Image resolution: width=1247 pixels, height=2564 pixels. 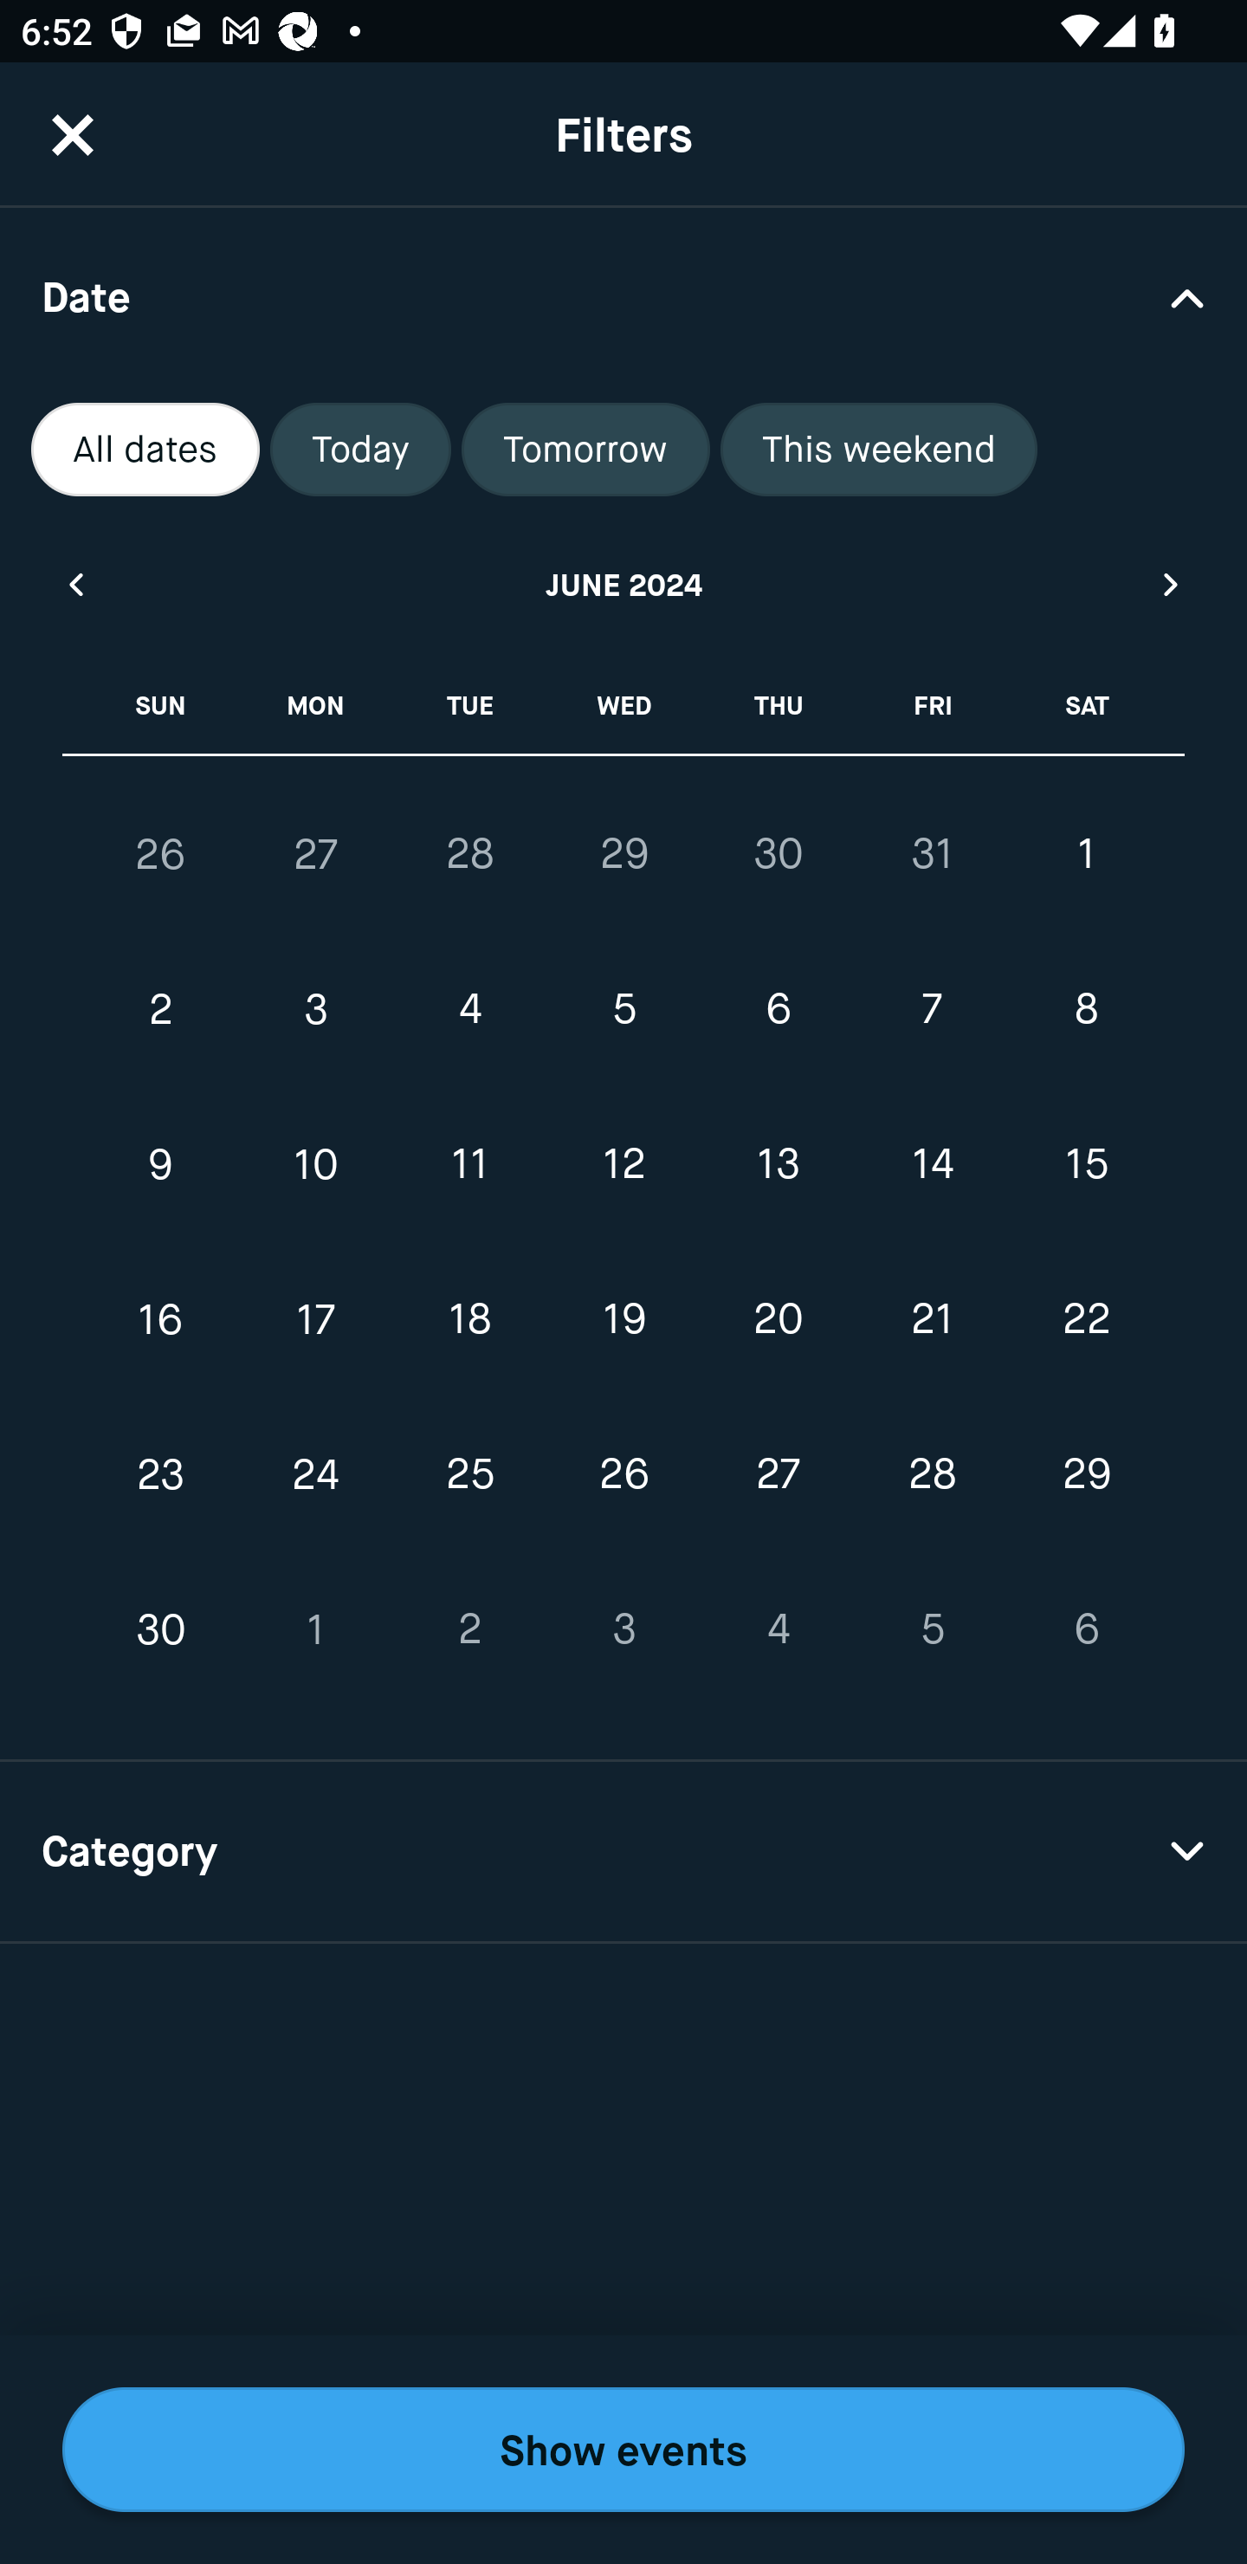 I want to click on 22, so click(x=1086, y=1318).